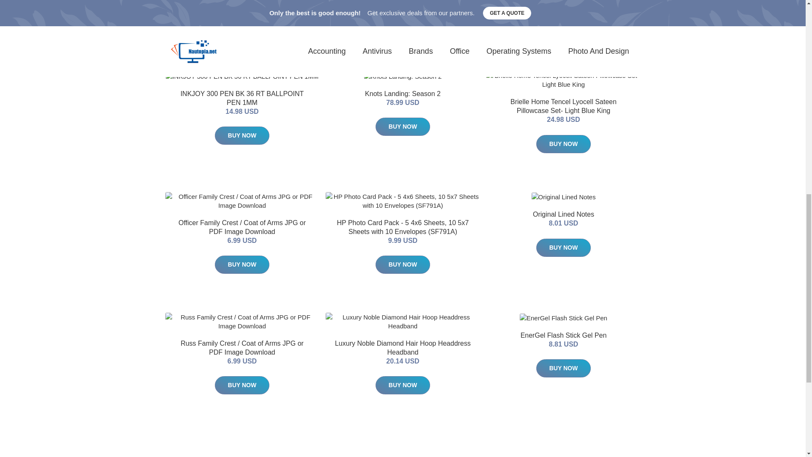  I want to click on Original Lined Notes, so click(563, 214).